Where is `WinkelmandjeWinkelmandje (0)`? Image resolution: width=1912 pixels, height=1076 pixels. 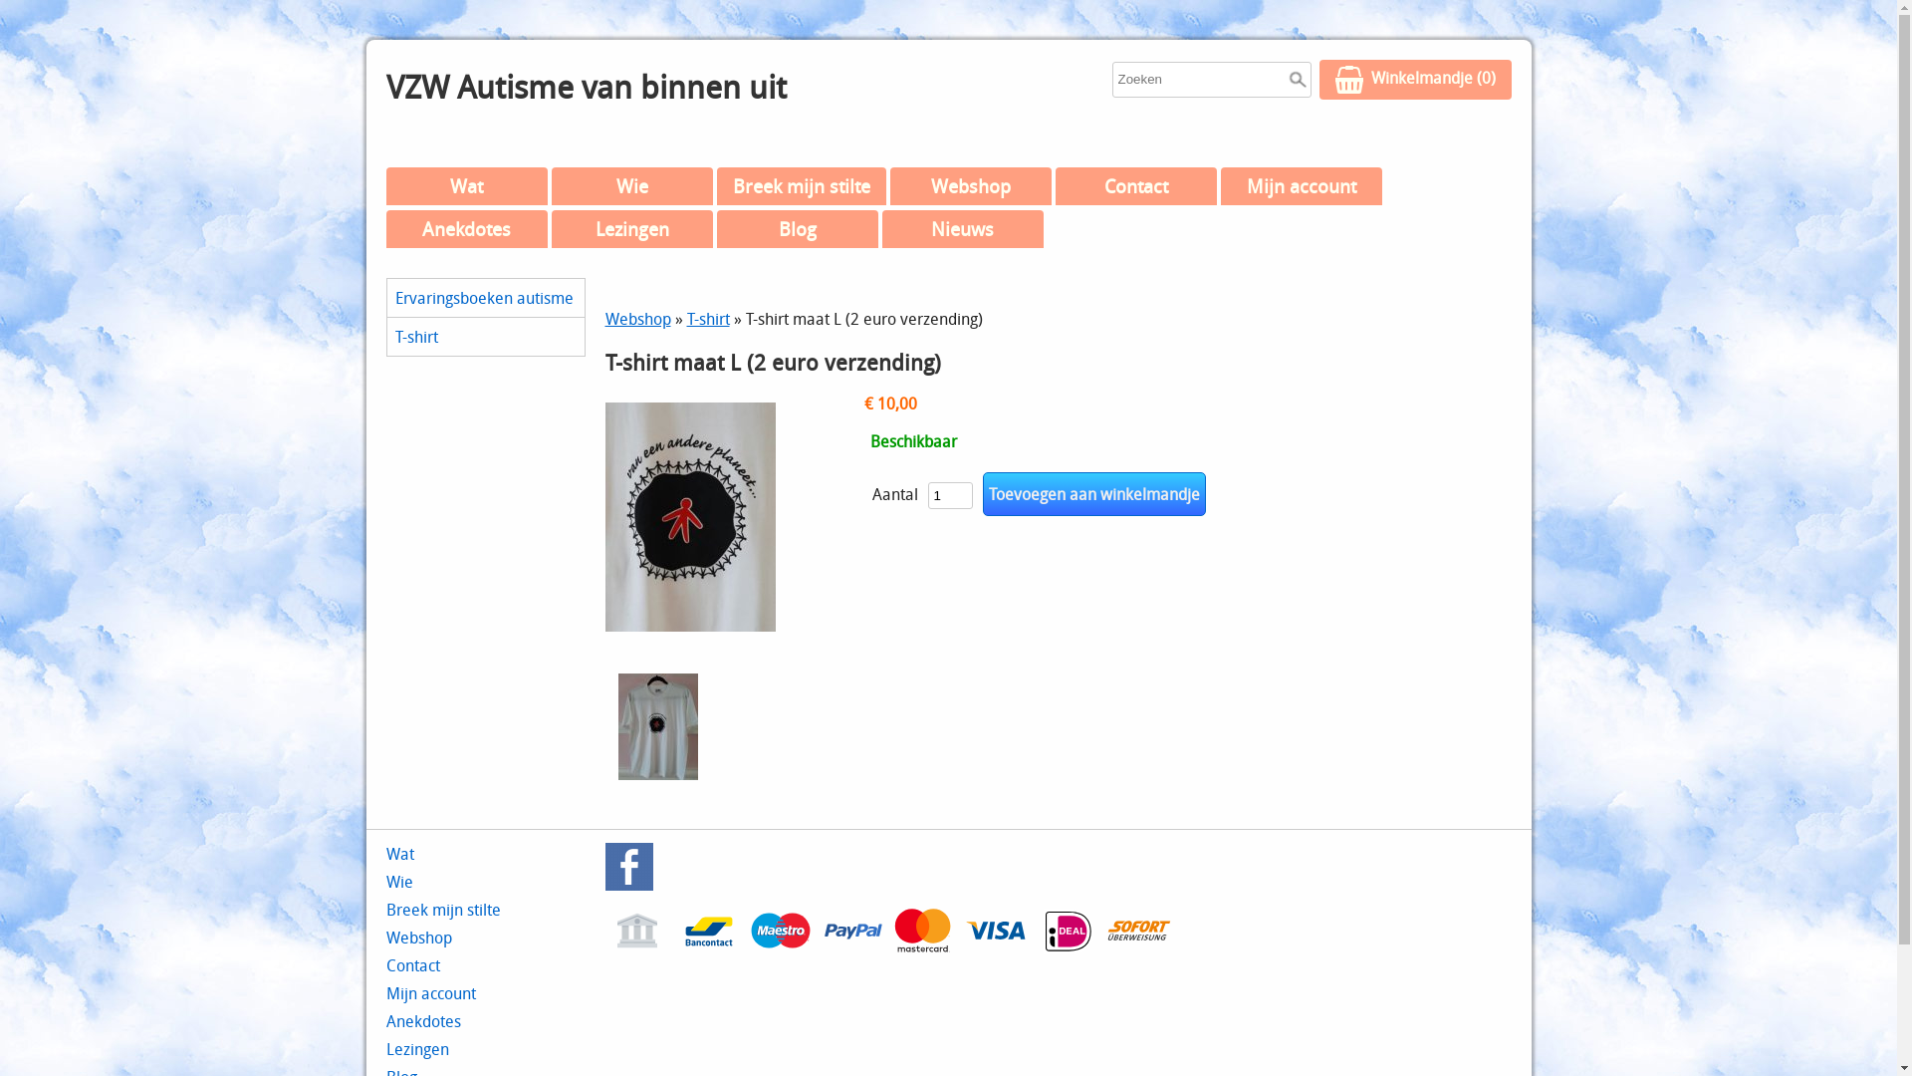 WinkelmandjeWinkelmandje (0) is located at coordinates (1414, 80).